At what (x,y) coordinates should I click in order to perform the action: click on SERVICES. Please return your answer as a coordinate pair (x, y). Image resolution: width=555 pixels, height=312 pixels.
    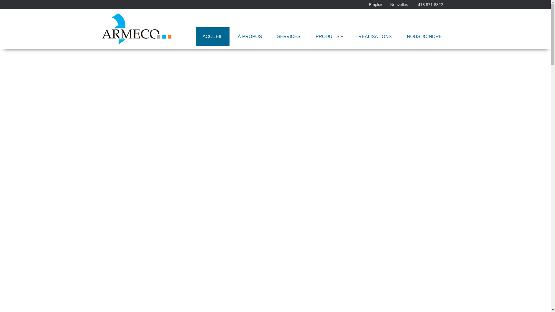
    Looking at the image, I should click on (289, 37).